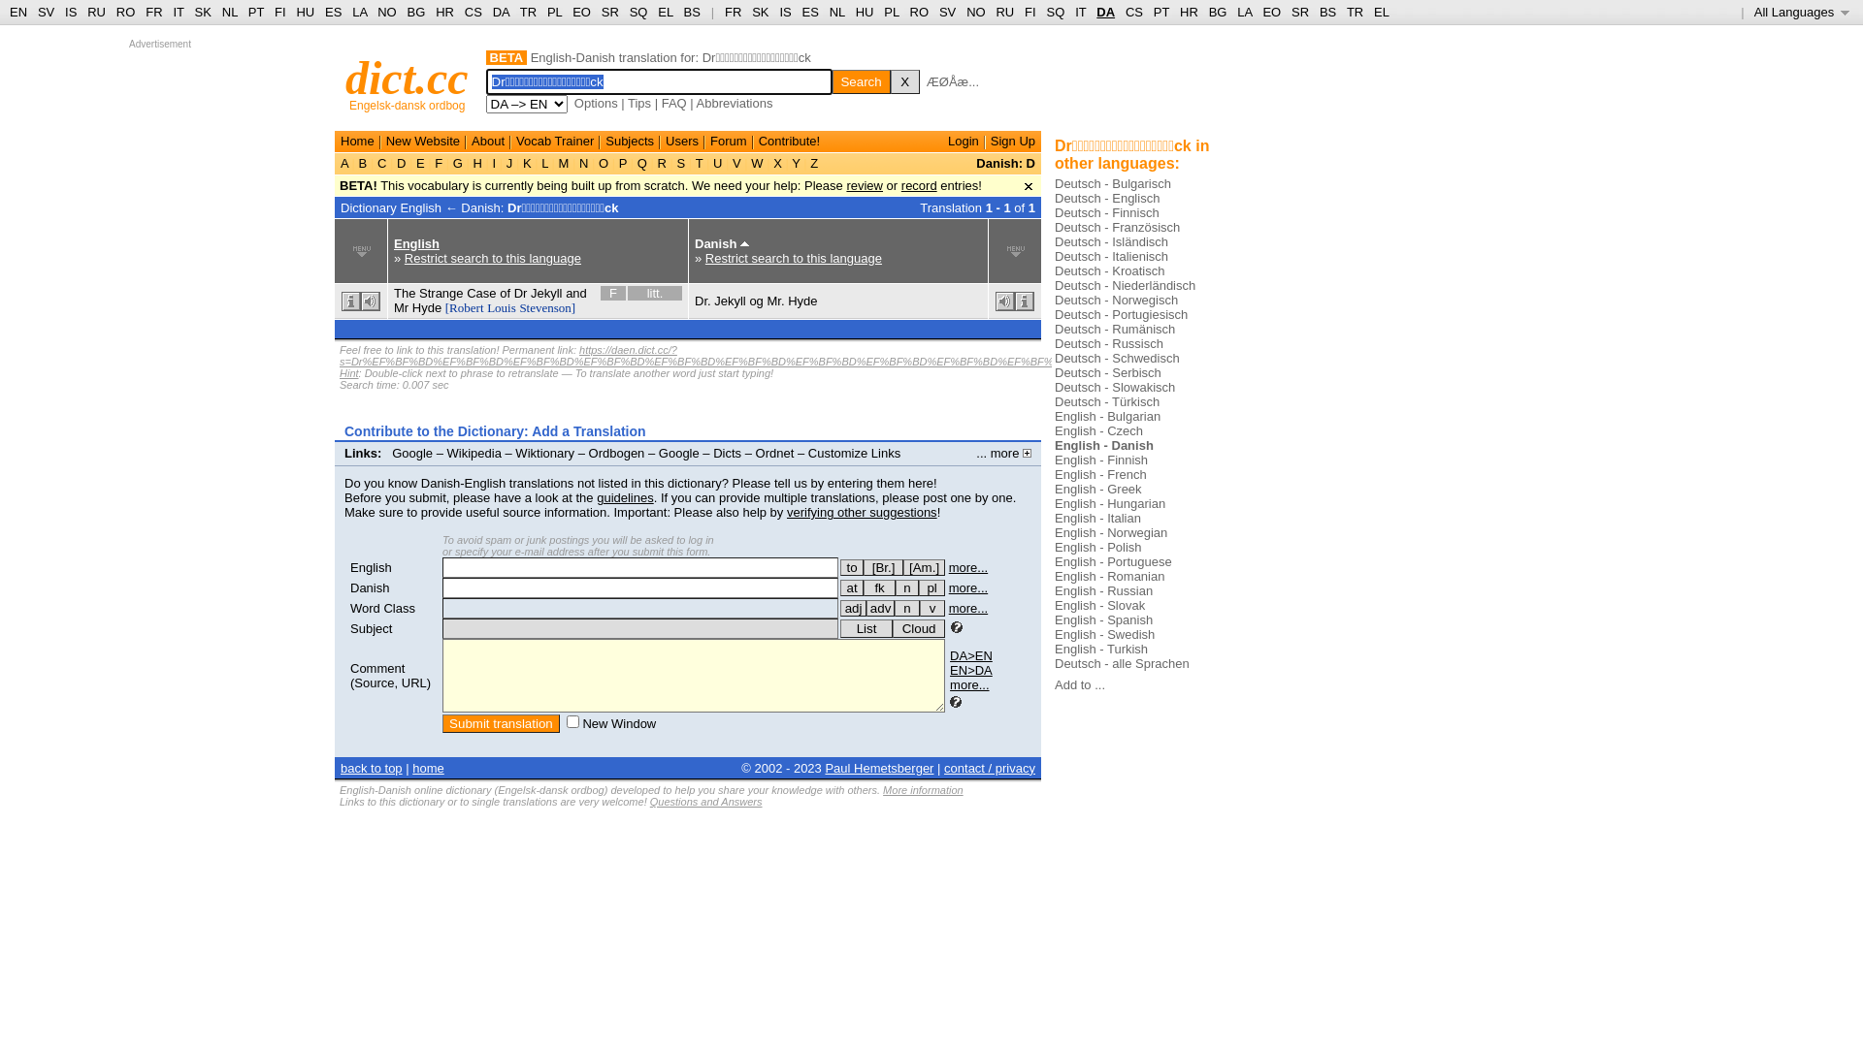  Describe the element at coordinates (758, 163) in the screenshot. I see `W` at that location.